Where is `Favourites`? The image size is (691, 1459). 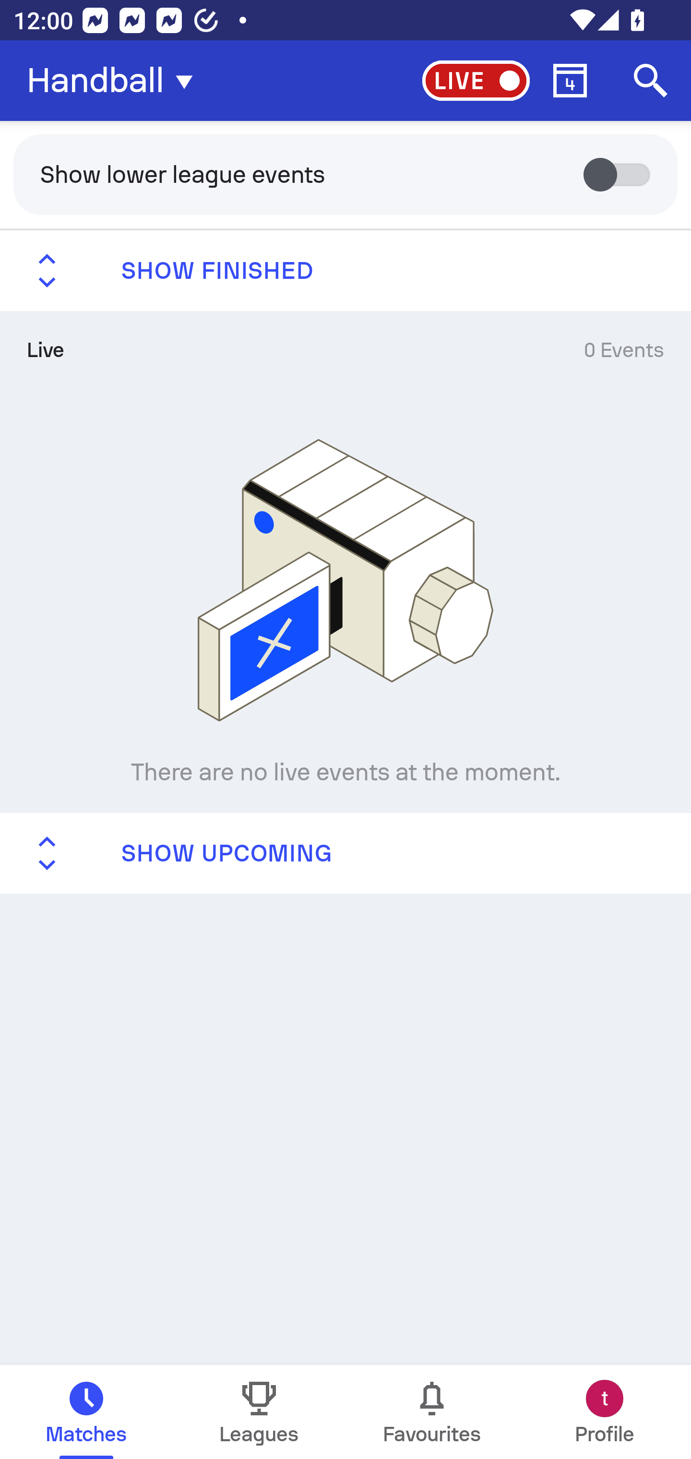 Favourites is located at coordinates (432, 1412).